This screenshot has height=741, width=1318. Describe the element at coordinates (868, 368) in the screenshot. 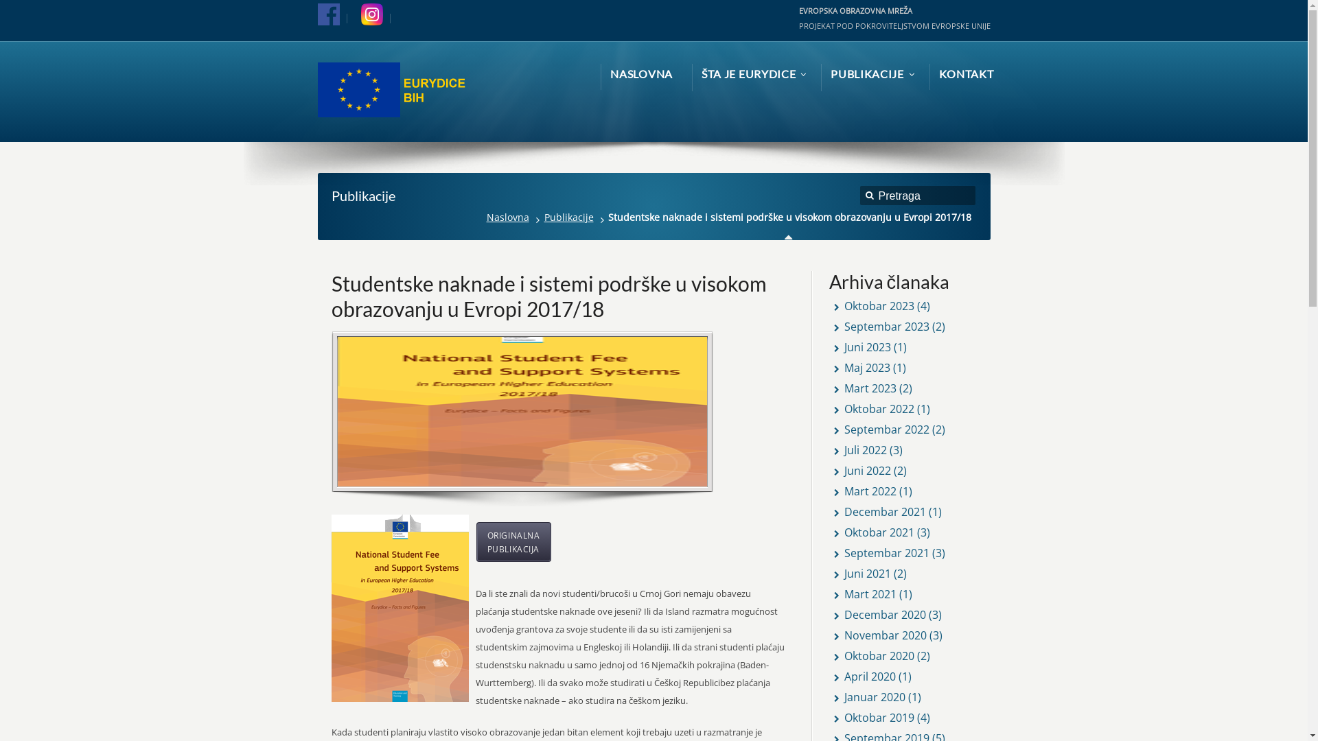

I see `Maj 2023` at that location.